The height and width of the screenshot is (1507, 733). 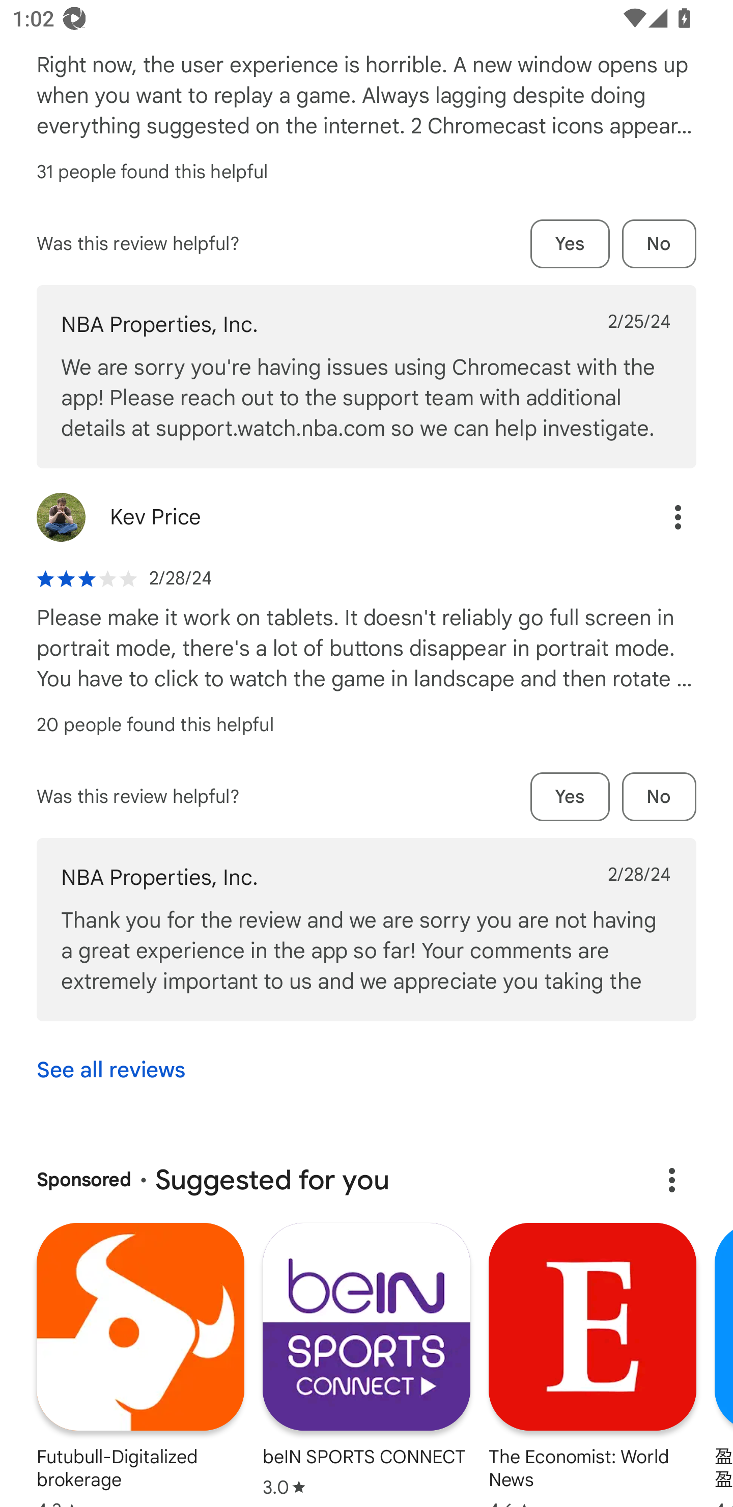 I want to click on See all reviews, so click(x=111, y=1070).